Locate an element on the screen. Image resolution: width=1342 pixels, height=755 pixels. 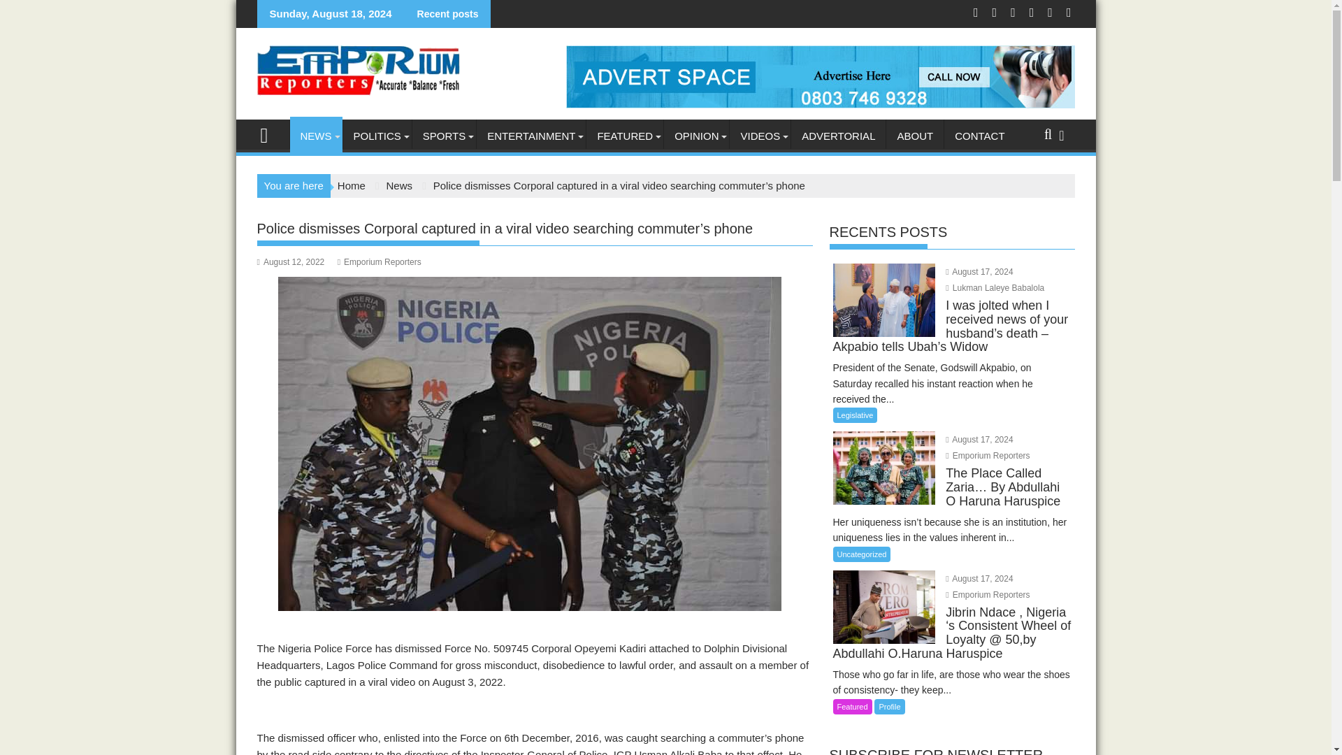
SPORTS is located at coordinates (444, 136).